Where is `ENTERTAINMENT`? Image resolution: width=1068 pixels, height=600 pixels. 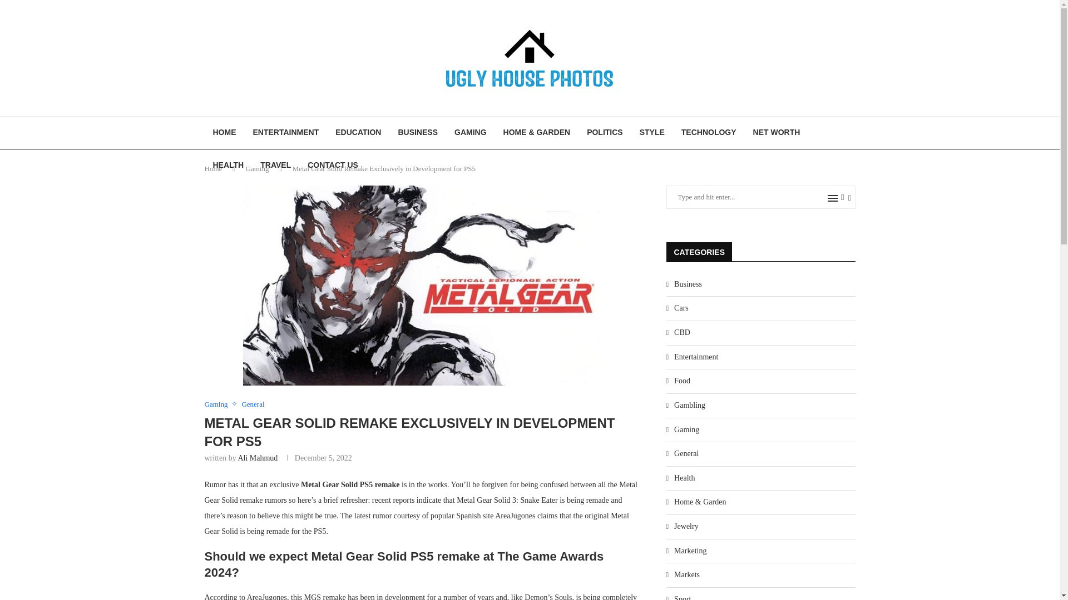
ENTERTAINMENT is located at coordinates (286, 132).